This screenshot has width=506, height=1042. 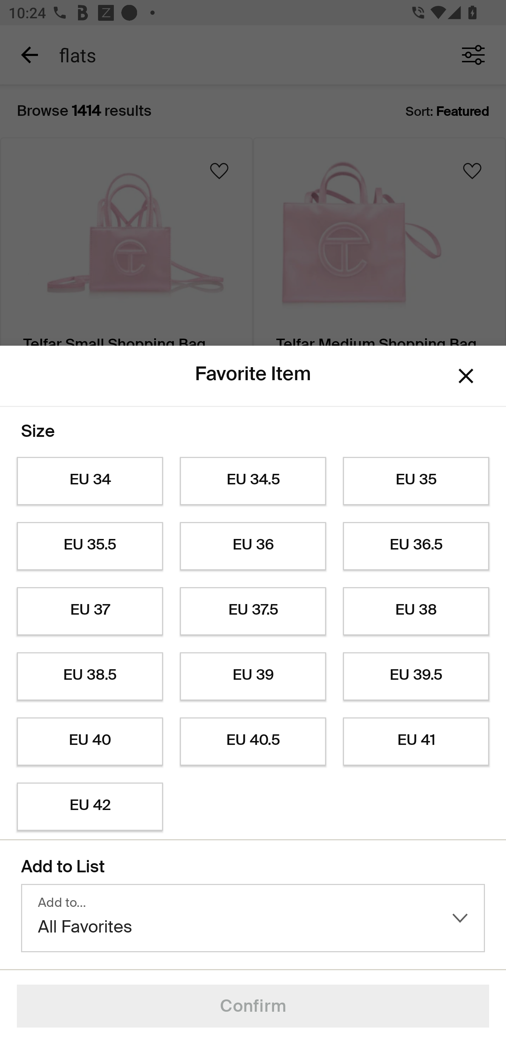 I want to click on EU 37.5, so click(x=253, y=611).